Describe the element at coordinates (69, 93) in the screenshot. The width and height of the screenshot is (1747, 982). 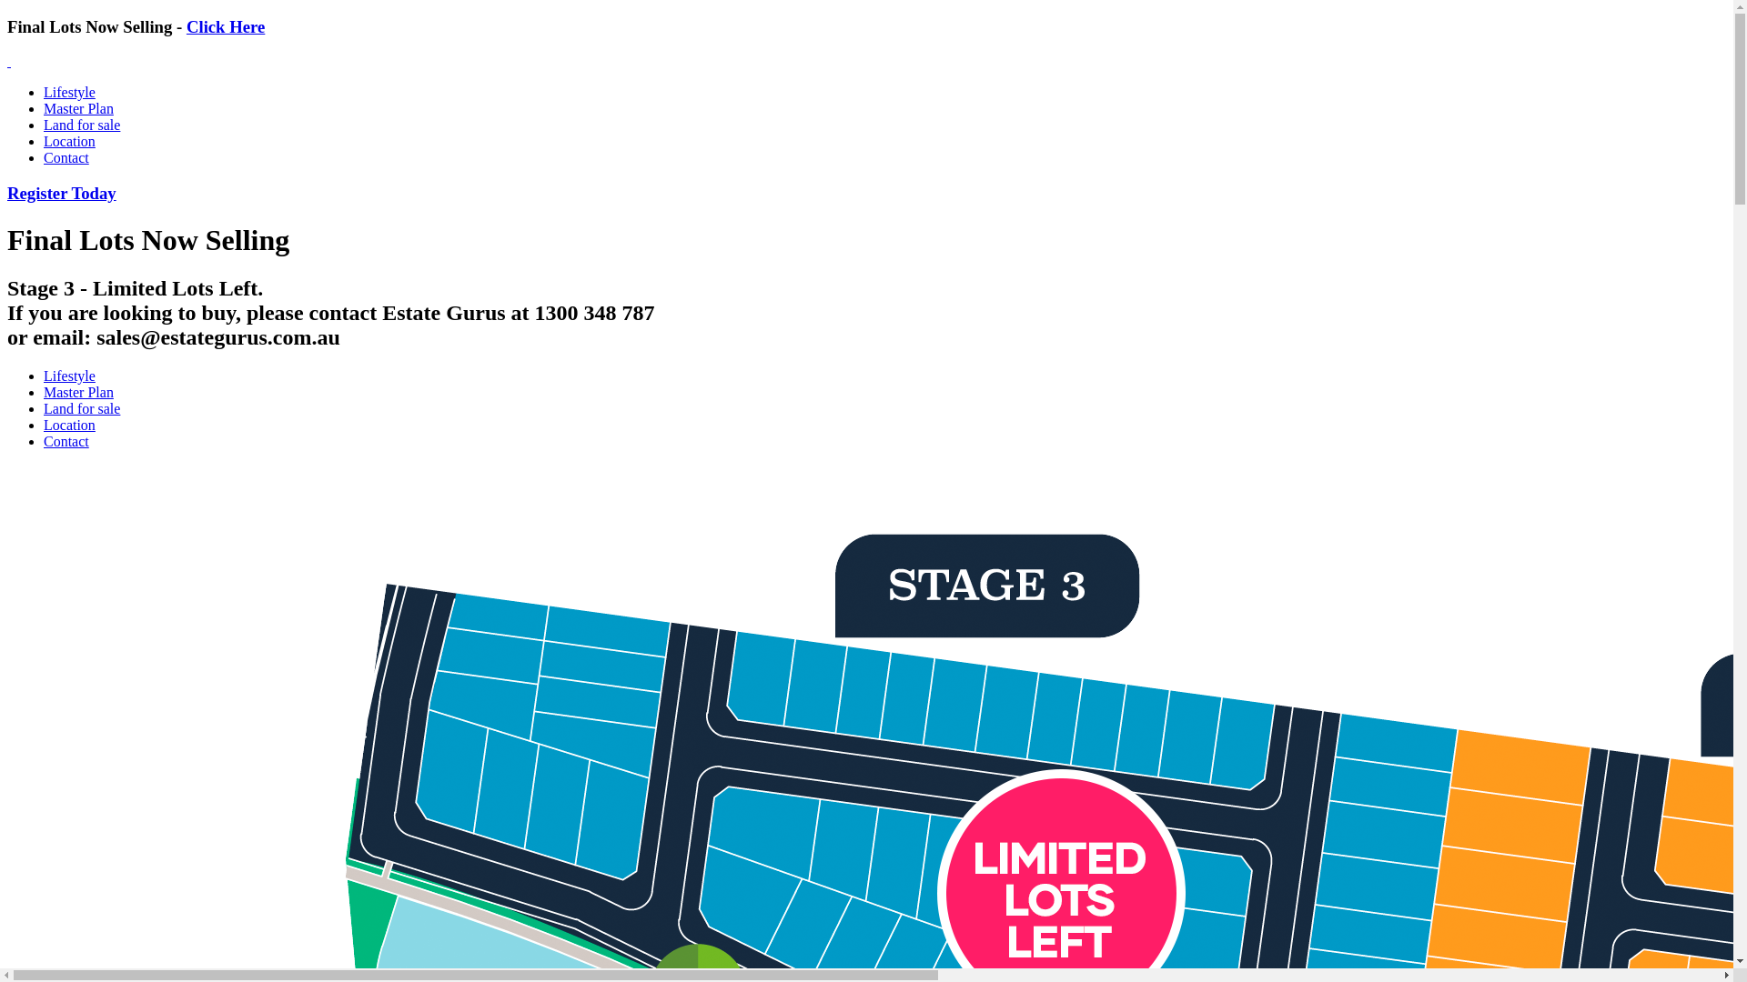
I see `Lifestyle` at that location.